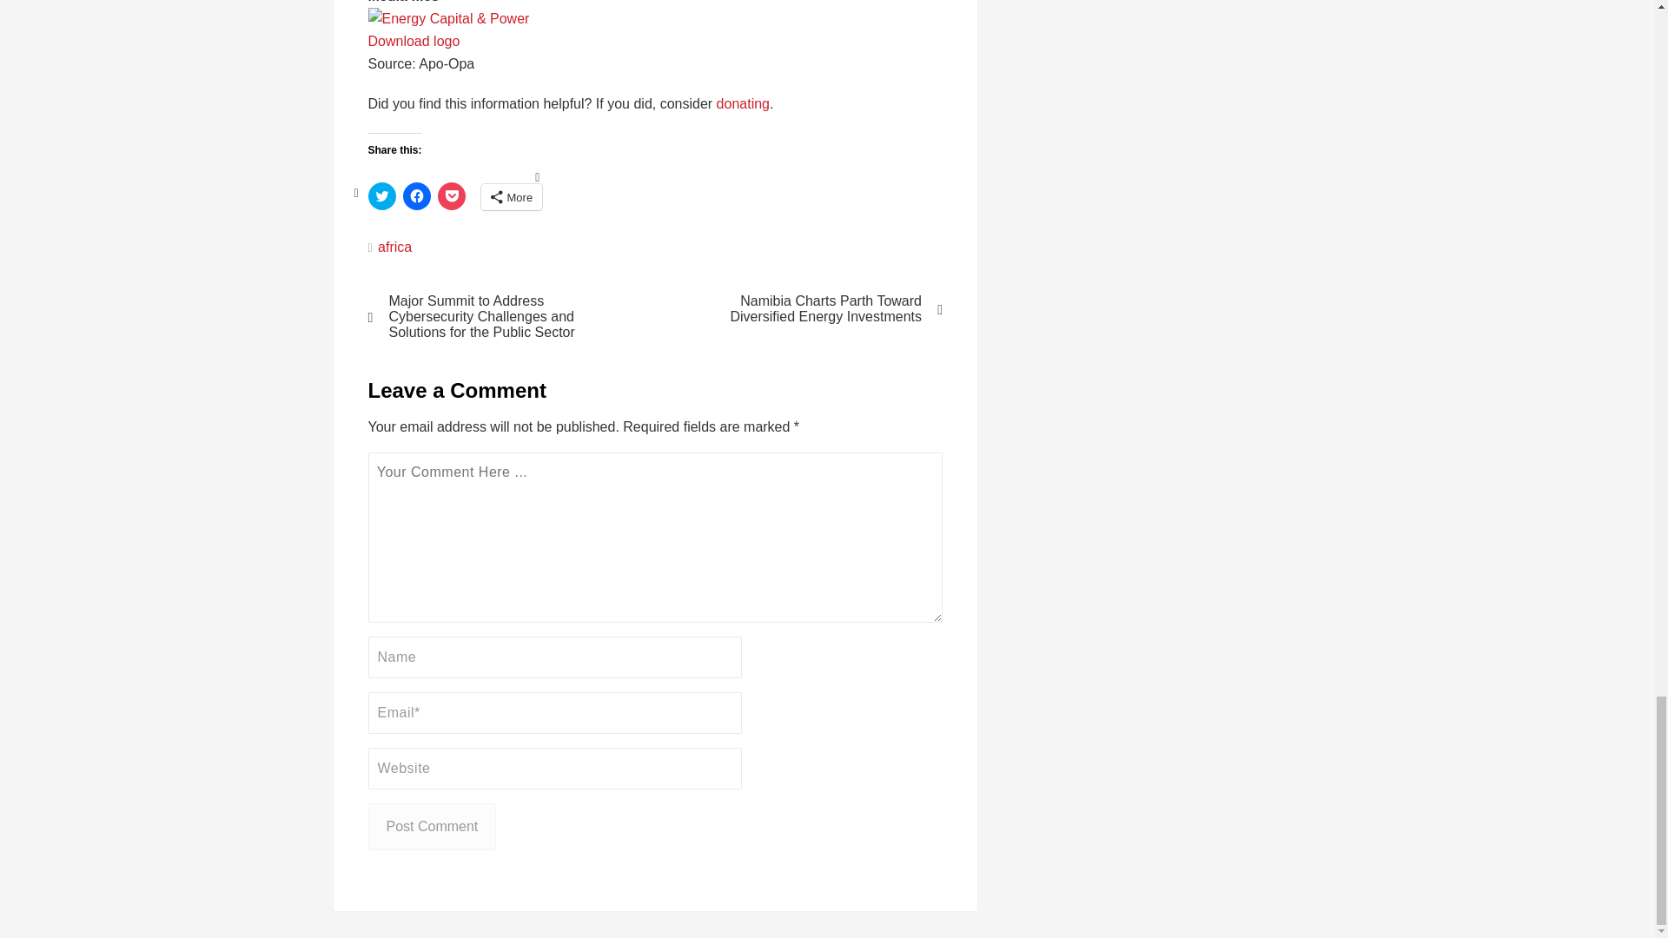  I want to click on More, so click(513, 196).